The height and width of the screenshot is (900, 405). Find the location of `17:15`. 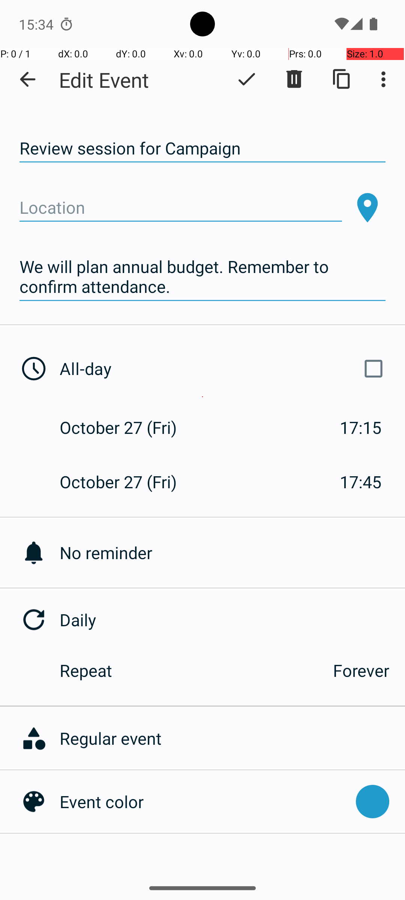

17:15 is located at coordinates (361, 427).